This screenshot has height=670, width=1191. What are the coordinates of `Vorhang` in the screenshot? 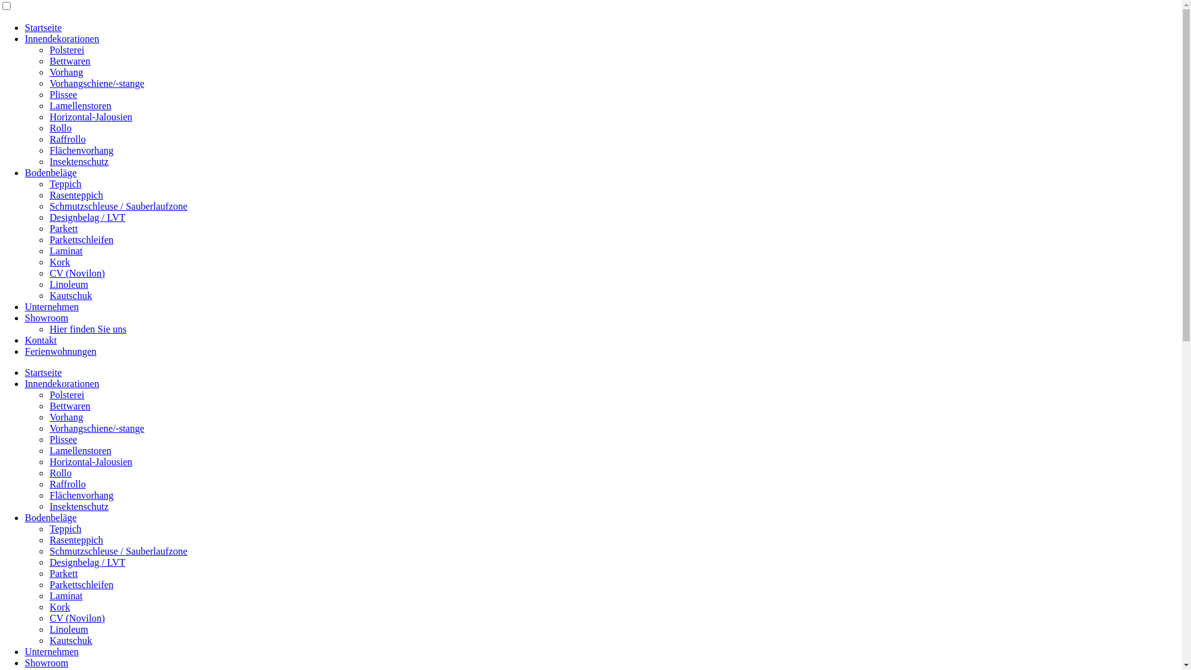 It's located at (66, 417).